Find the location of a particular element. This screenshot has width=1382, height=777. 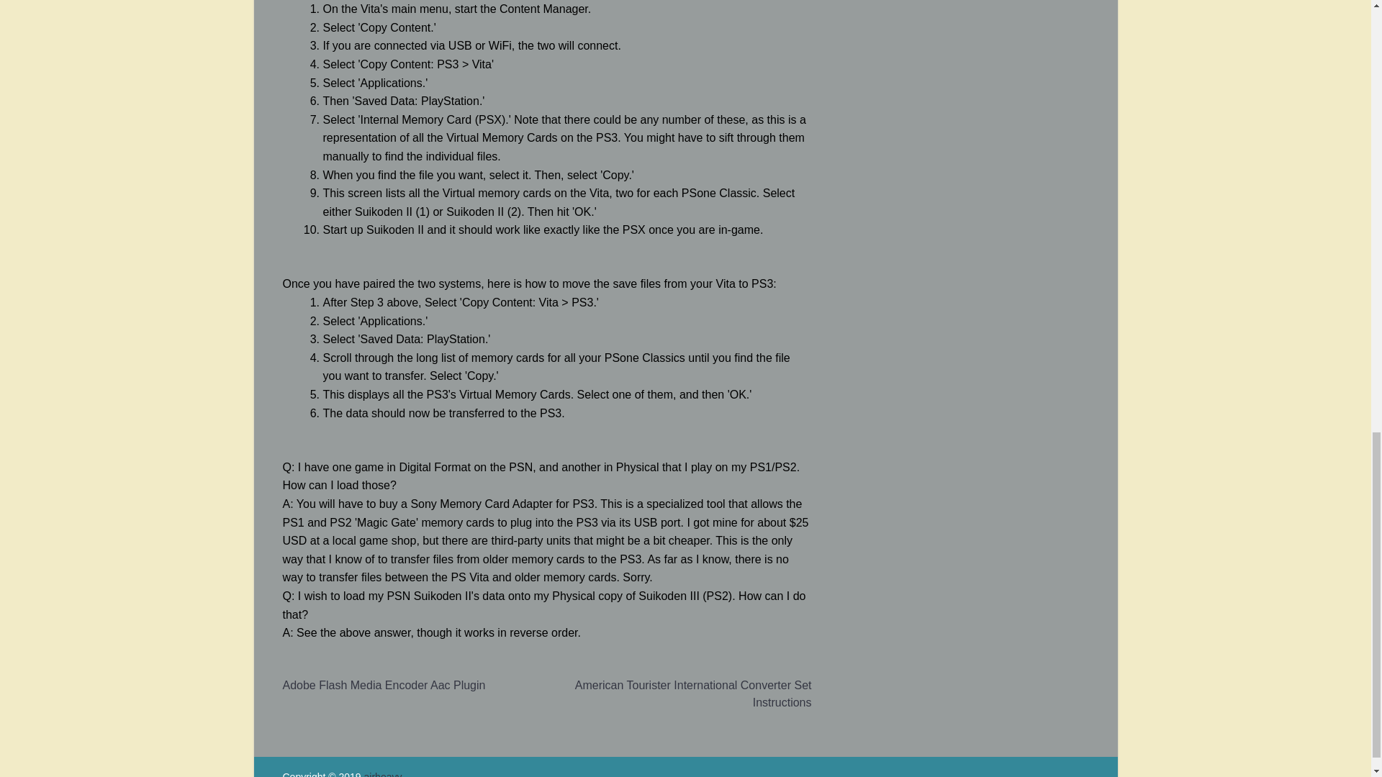

Adobe Flash Media Encoder Aac Plugin is located at coordinates (383, 685).